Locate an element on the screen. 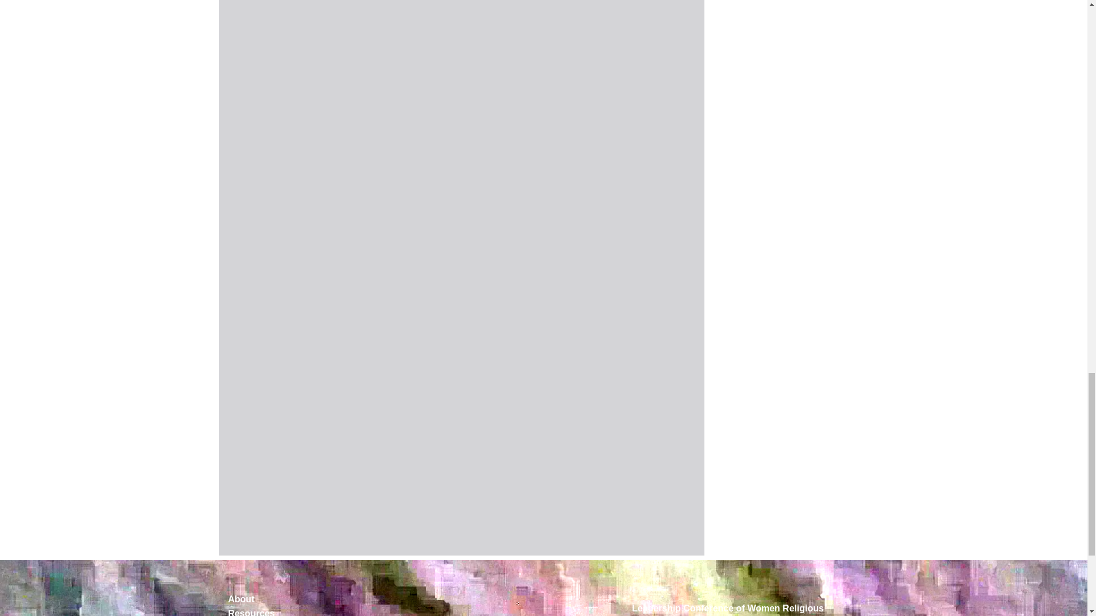 This screenshot has width=1096, height=616. Resources is located at coordinates (349, 611).